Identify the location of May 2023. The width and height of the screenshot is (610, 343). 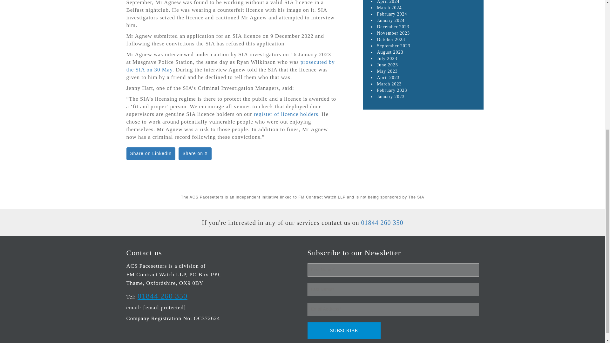
(387, 71).